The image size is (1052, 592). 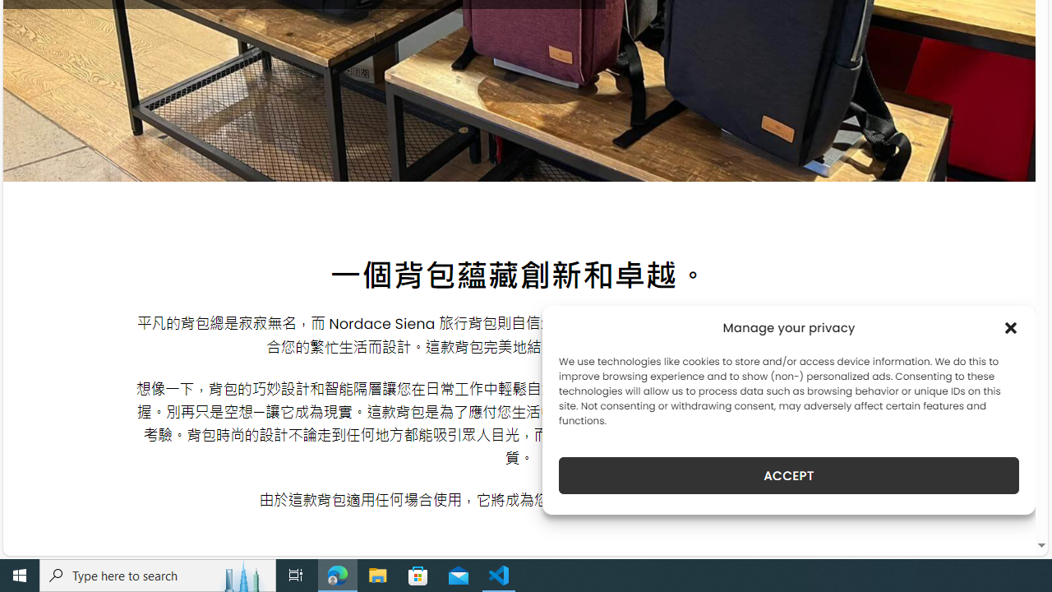 I want to click on ACCEPT, so click(x=789, y=475).